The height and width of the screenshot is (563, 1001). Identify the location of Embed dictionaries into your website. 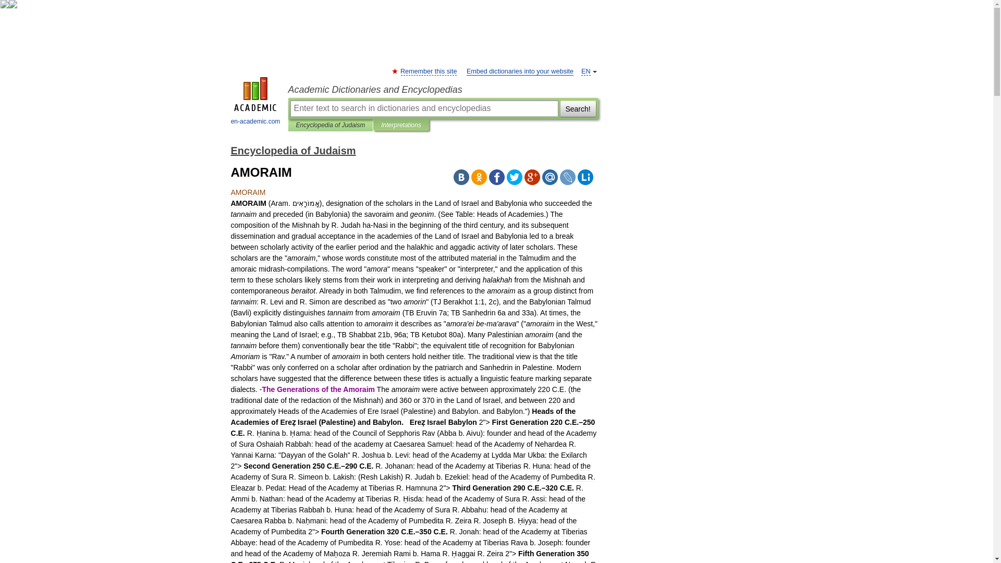
(520, 71).